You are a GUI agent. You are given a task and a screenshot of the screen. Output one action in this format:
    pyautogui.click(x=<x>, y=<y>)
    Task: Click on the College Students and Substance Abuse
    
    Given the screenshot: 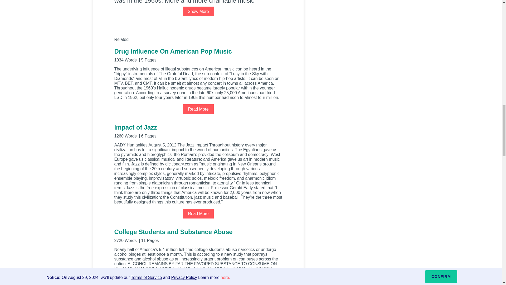 What is the action you would take?
    pyautogui.click(x=198, y=235)
    